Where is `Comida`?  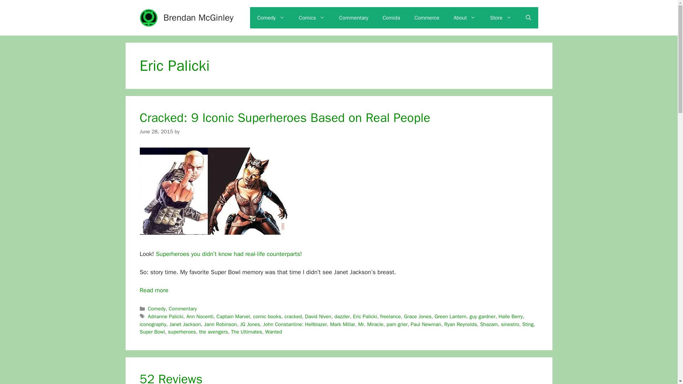 Comida is located at coordinates (391, 18).